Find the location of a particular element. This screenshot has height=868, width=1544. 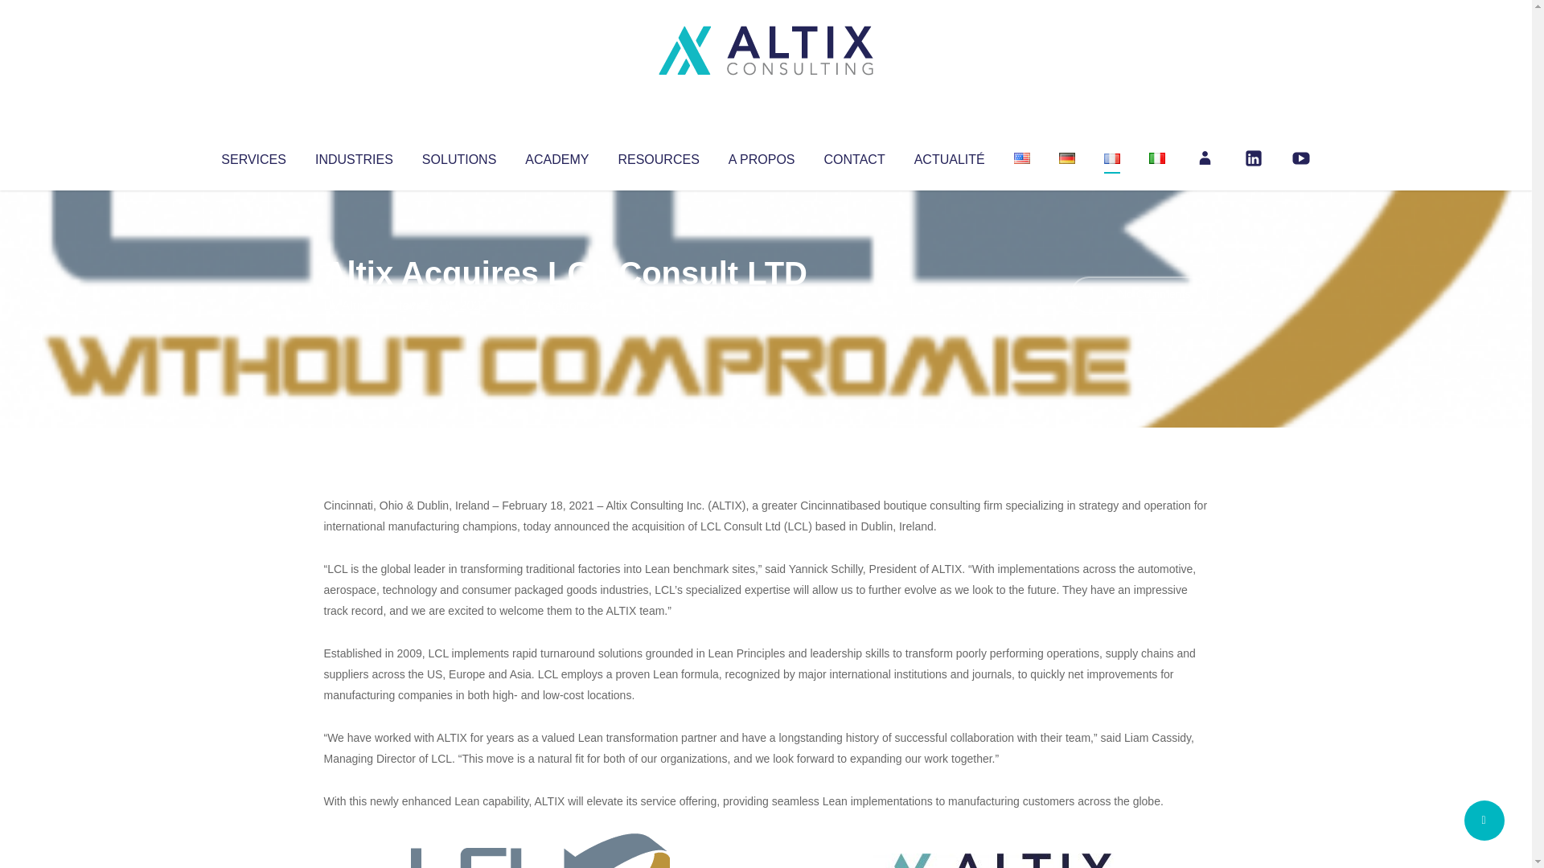

No Comments is located at coordinates (1139, 294).